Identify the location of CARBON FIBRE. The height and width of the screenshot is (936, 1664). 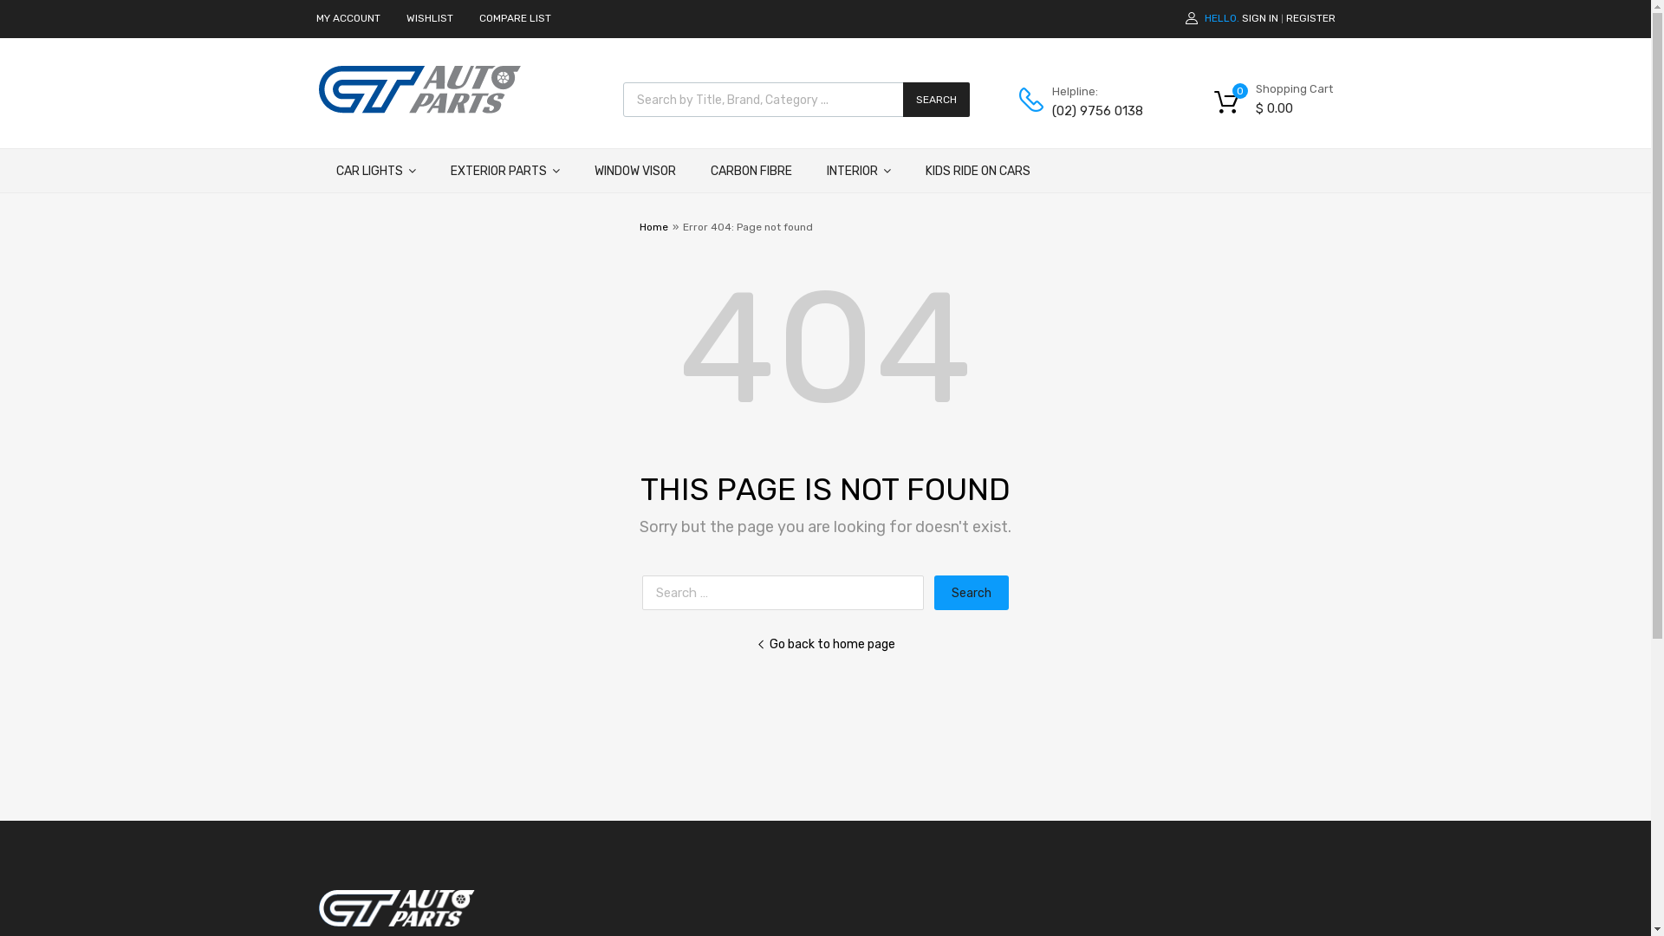
(751, 171).